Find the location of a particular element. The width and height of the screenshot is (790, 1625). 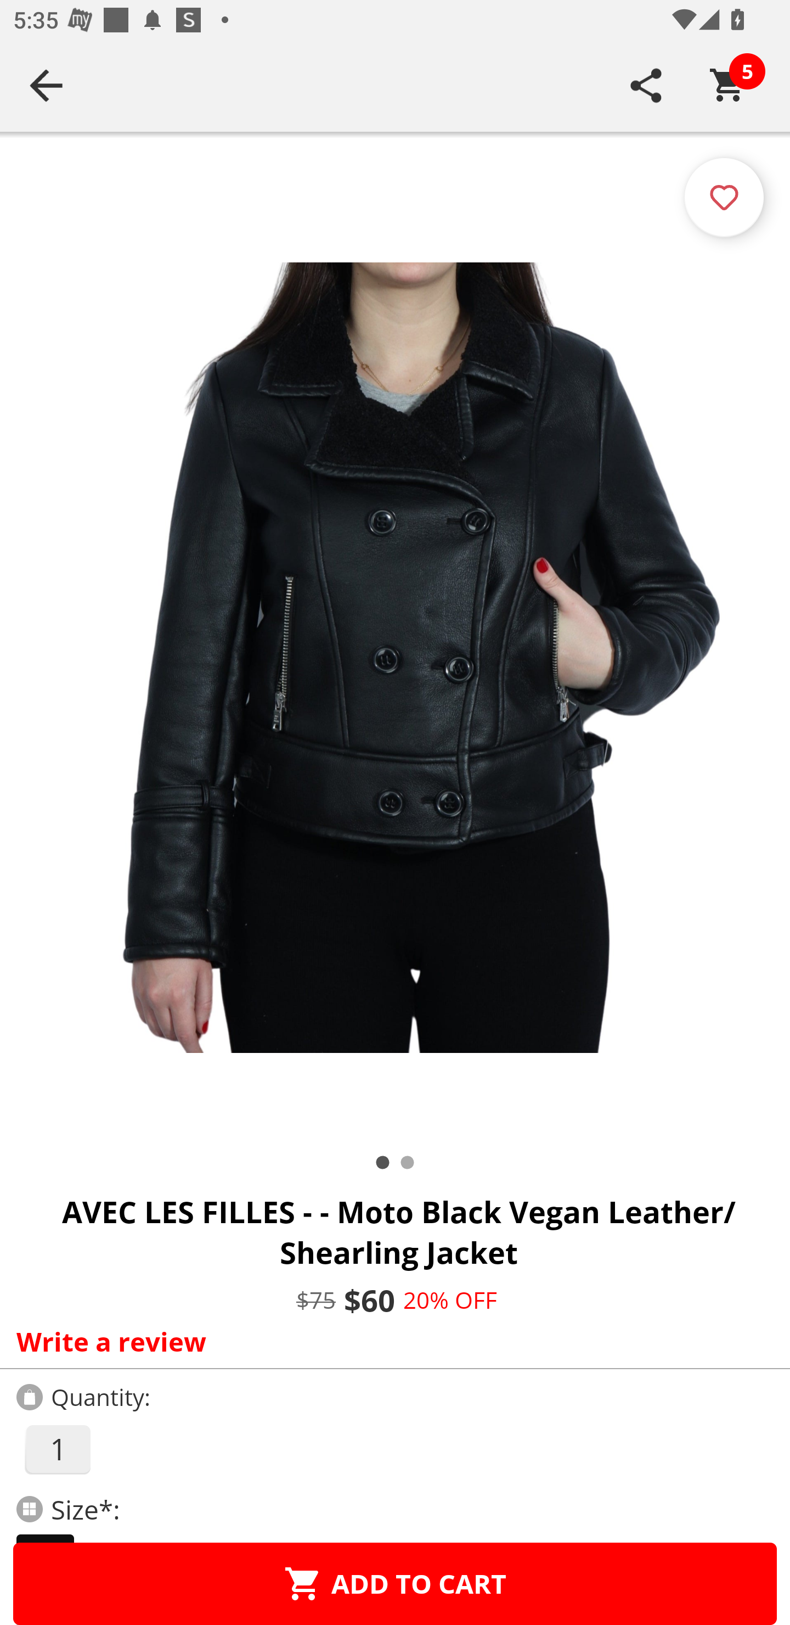

Cart is located at coordinates (728, 85).